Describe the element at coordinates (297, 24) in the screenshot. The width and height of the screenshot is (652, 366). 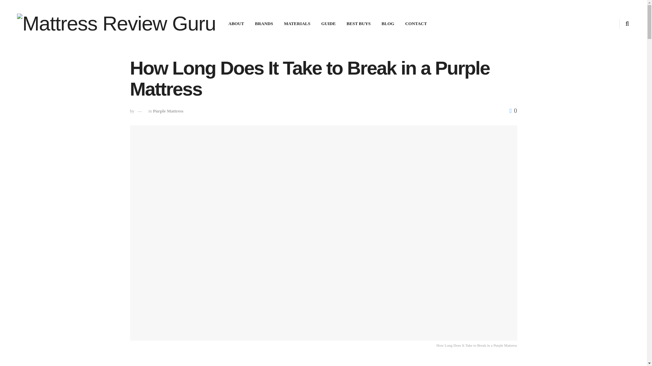
I see `MATERIALS` at that location.